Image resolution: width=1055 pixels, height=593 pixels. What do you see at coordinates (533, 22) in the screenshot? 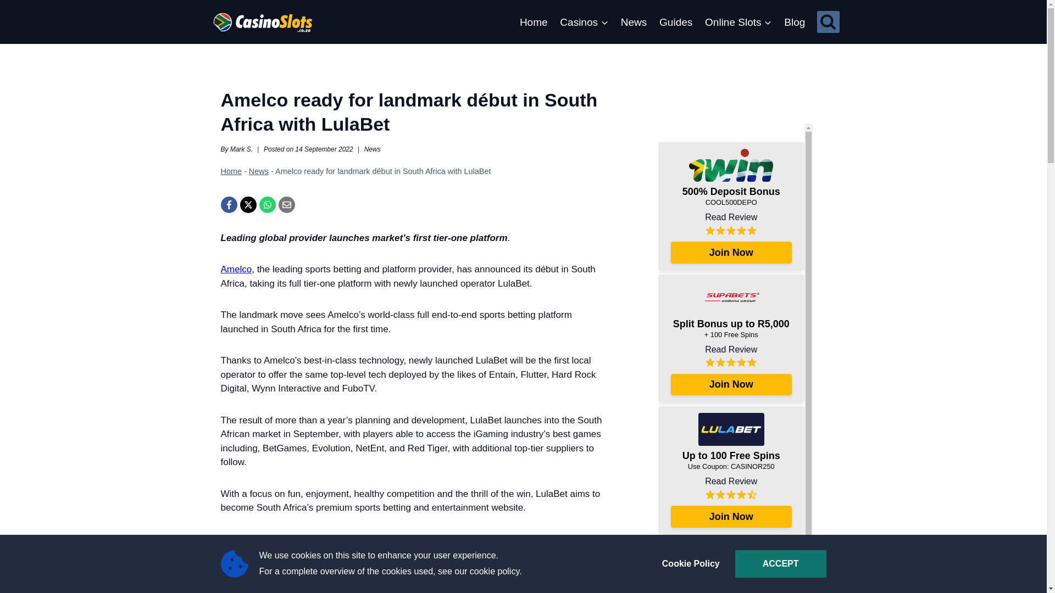
I see `Home` at bounding box center [533, 22].